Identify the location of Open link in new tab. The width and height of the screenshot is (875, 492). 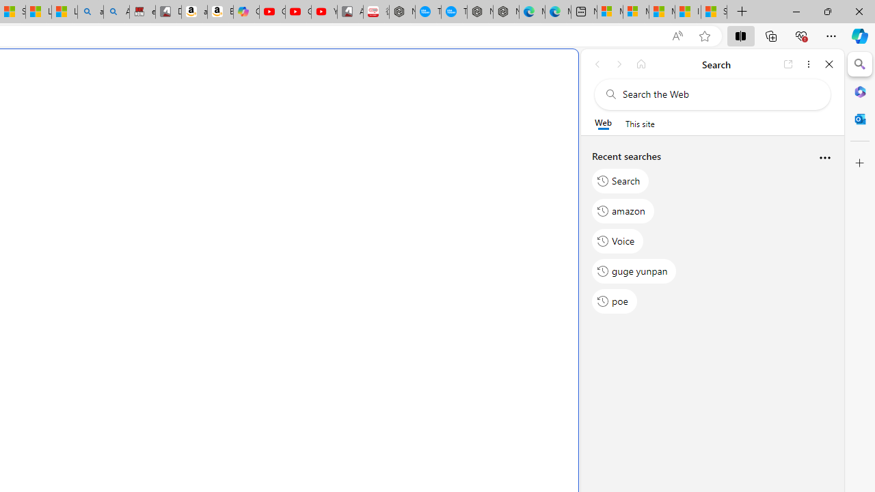
(788, 64).